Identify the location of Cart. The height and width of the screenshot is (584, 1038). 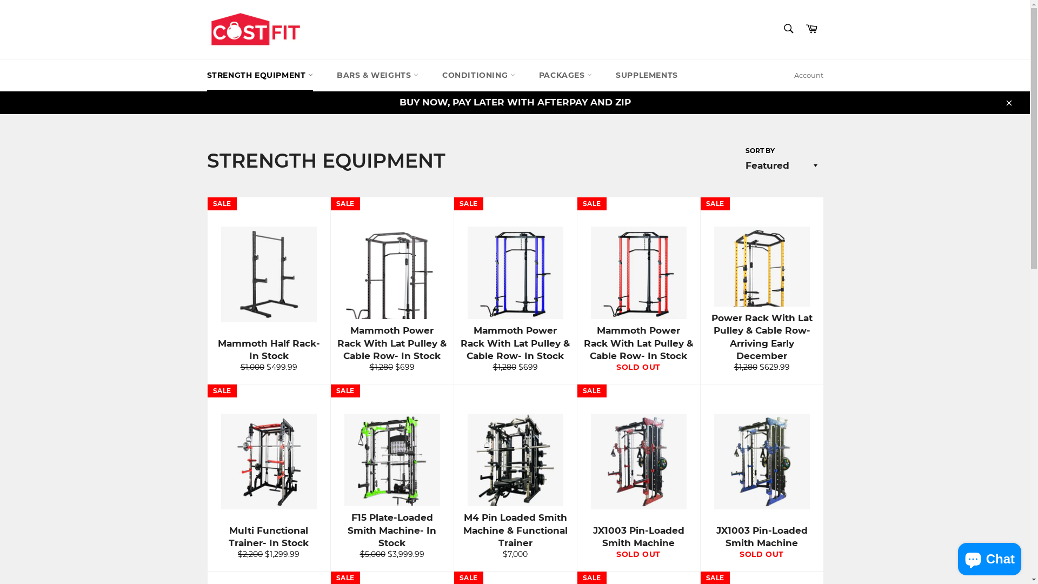
(811, 29).